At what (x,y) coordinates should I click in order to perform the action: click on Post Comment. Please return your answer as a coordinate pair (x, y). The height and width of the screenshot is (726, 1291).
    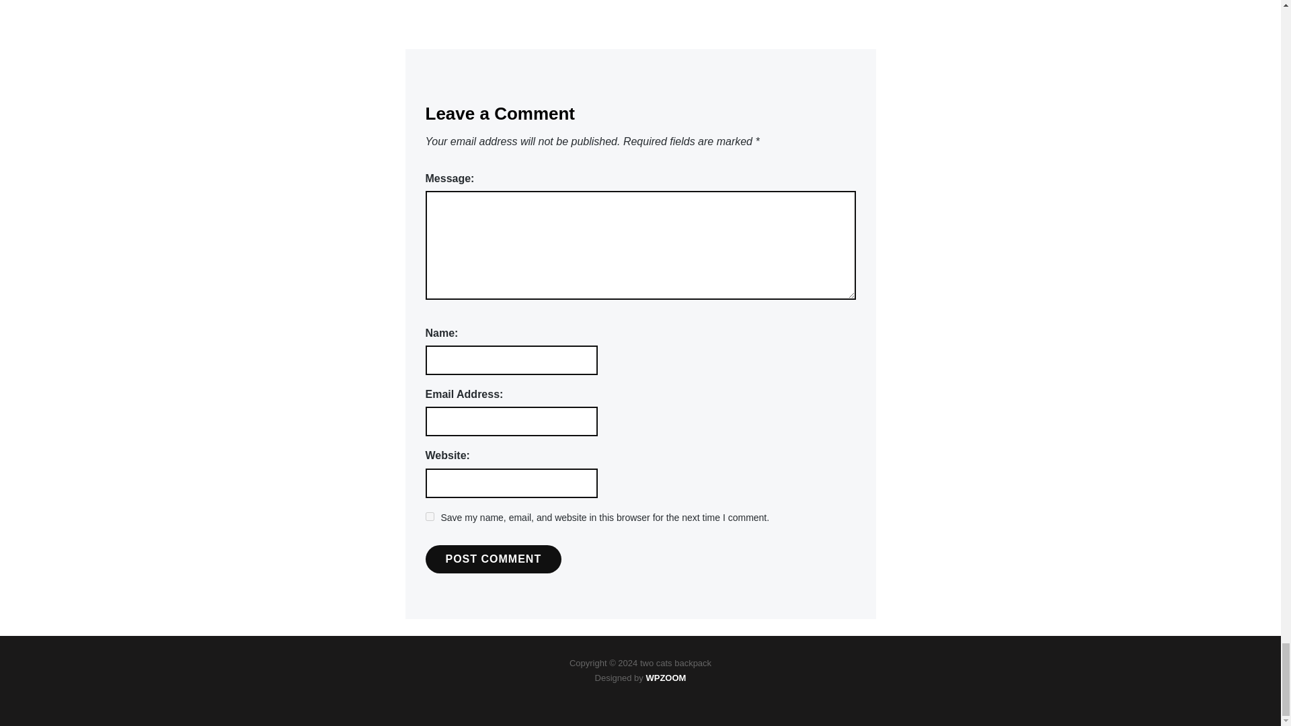
    Looking at the image, I should click on (493, 559).